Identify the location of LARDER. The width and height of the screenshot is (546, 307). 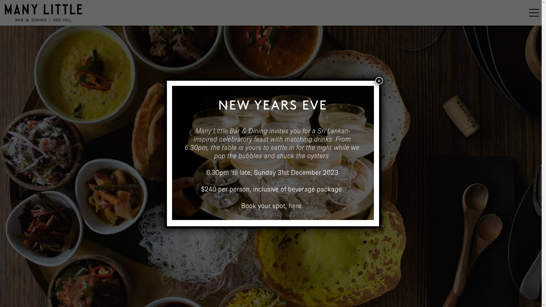
(271, 204).